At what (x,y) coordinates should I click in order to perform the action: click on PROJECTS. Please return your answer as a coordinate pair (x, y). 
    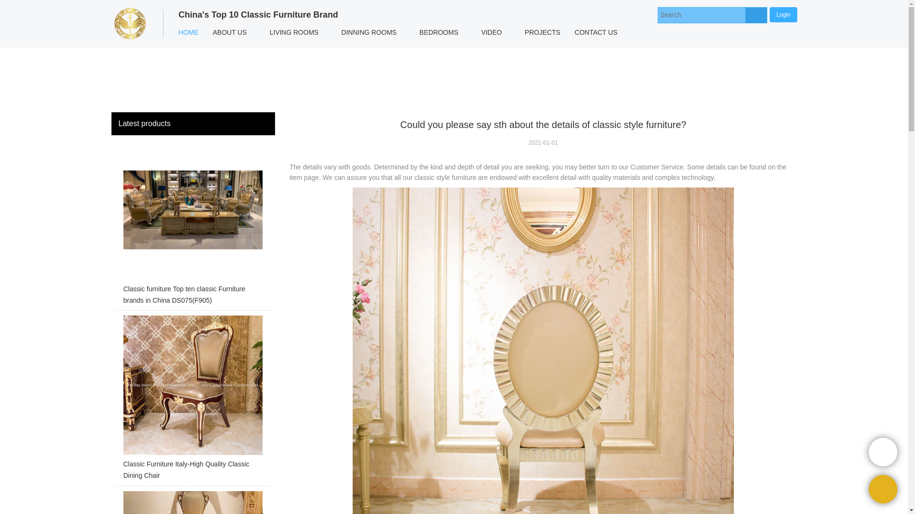
    Looking at the image, I should click on (542, 32).